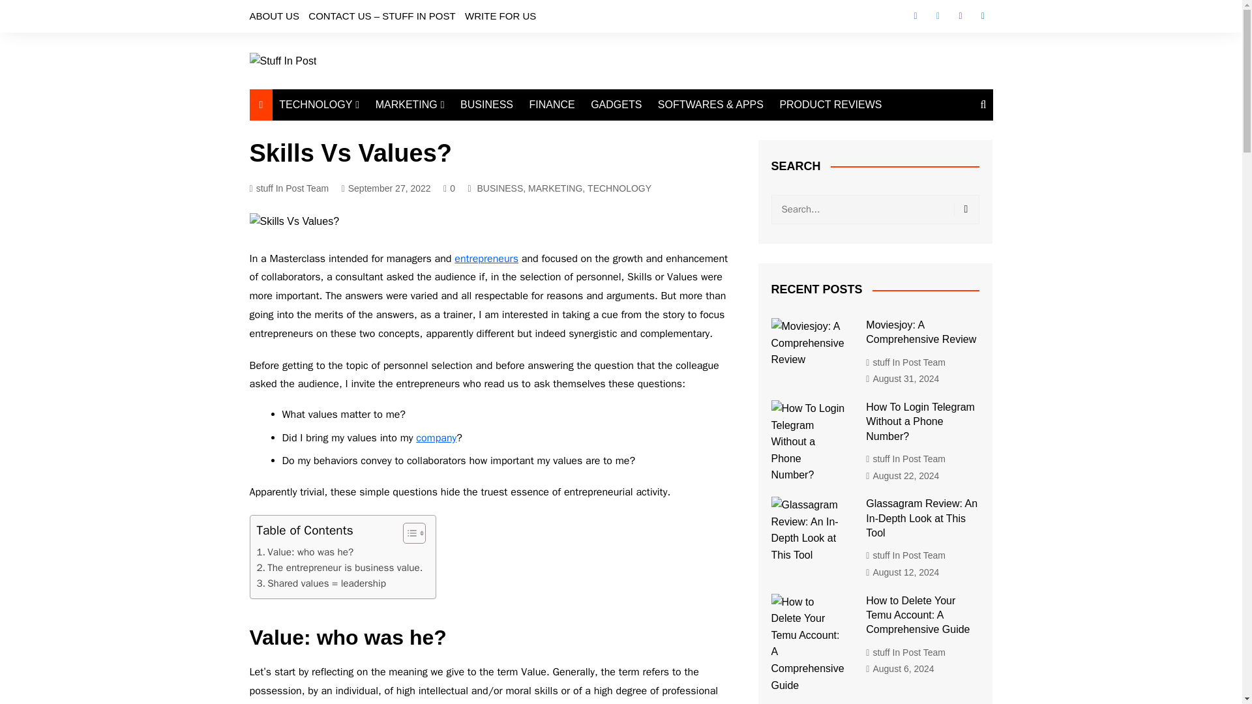 The width and height of the screenshot is (1252, 704). Describe the element at coordinates (344, 185) in the screenshot. I see `INTERNET OF THINGS` at that location.